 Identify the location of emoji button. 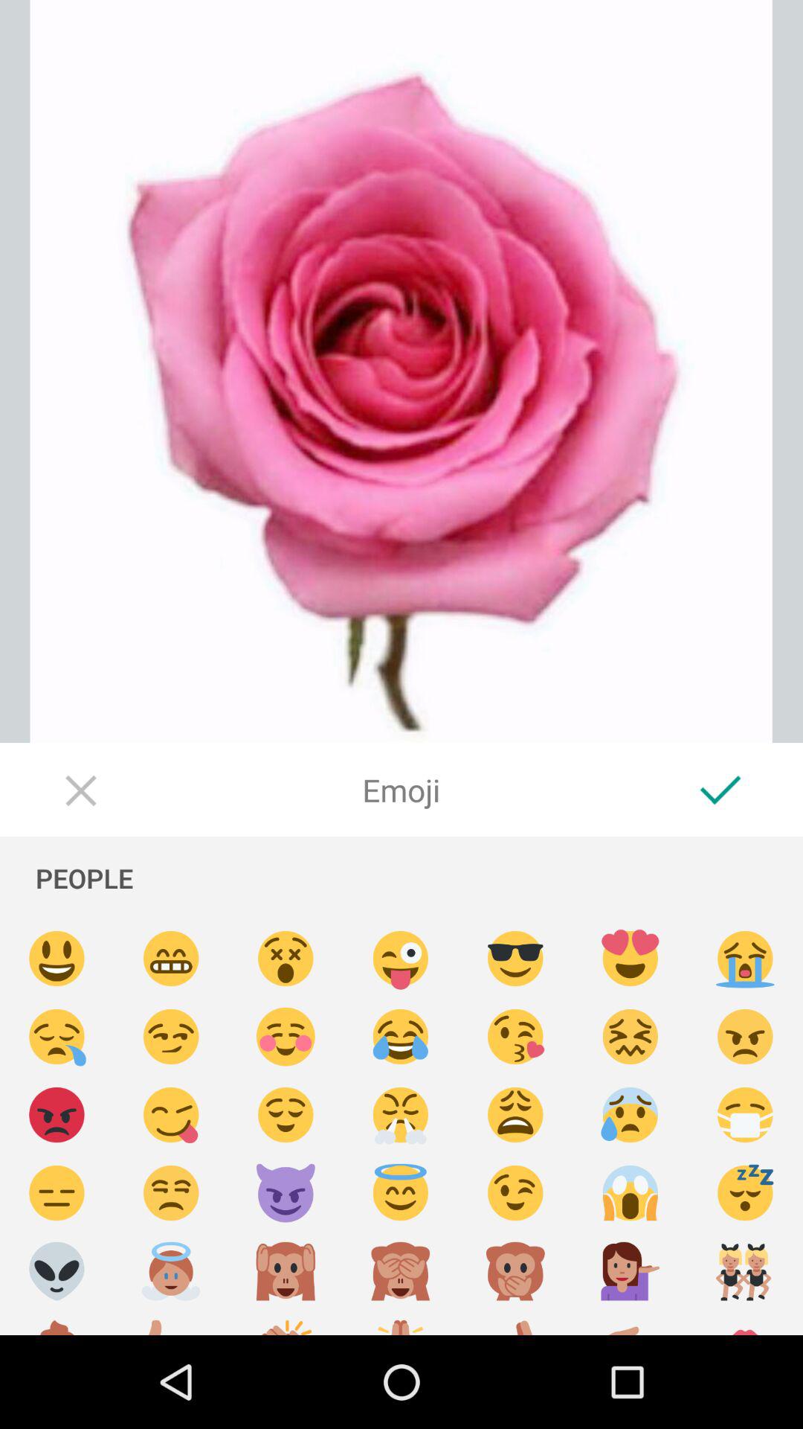
(516, 959).